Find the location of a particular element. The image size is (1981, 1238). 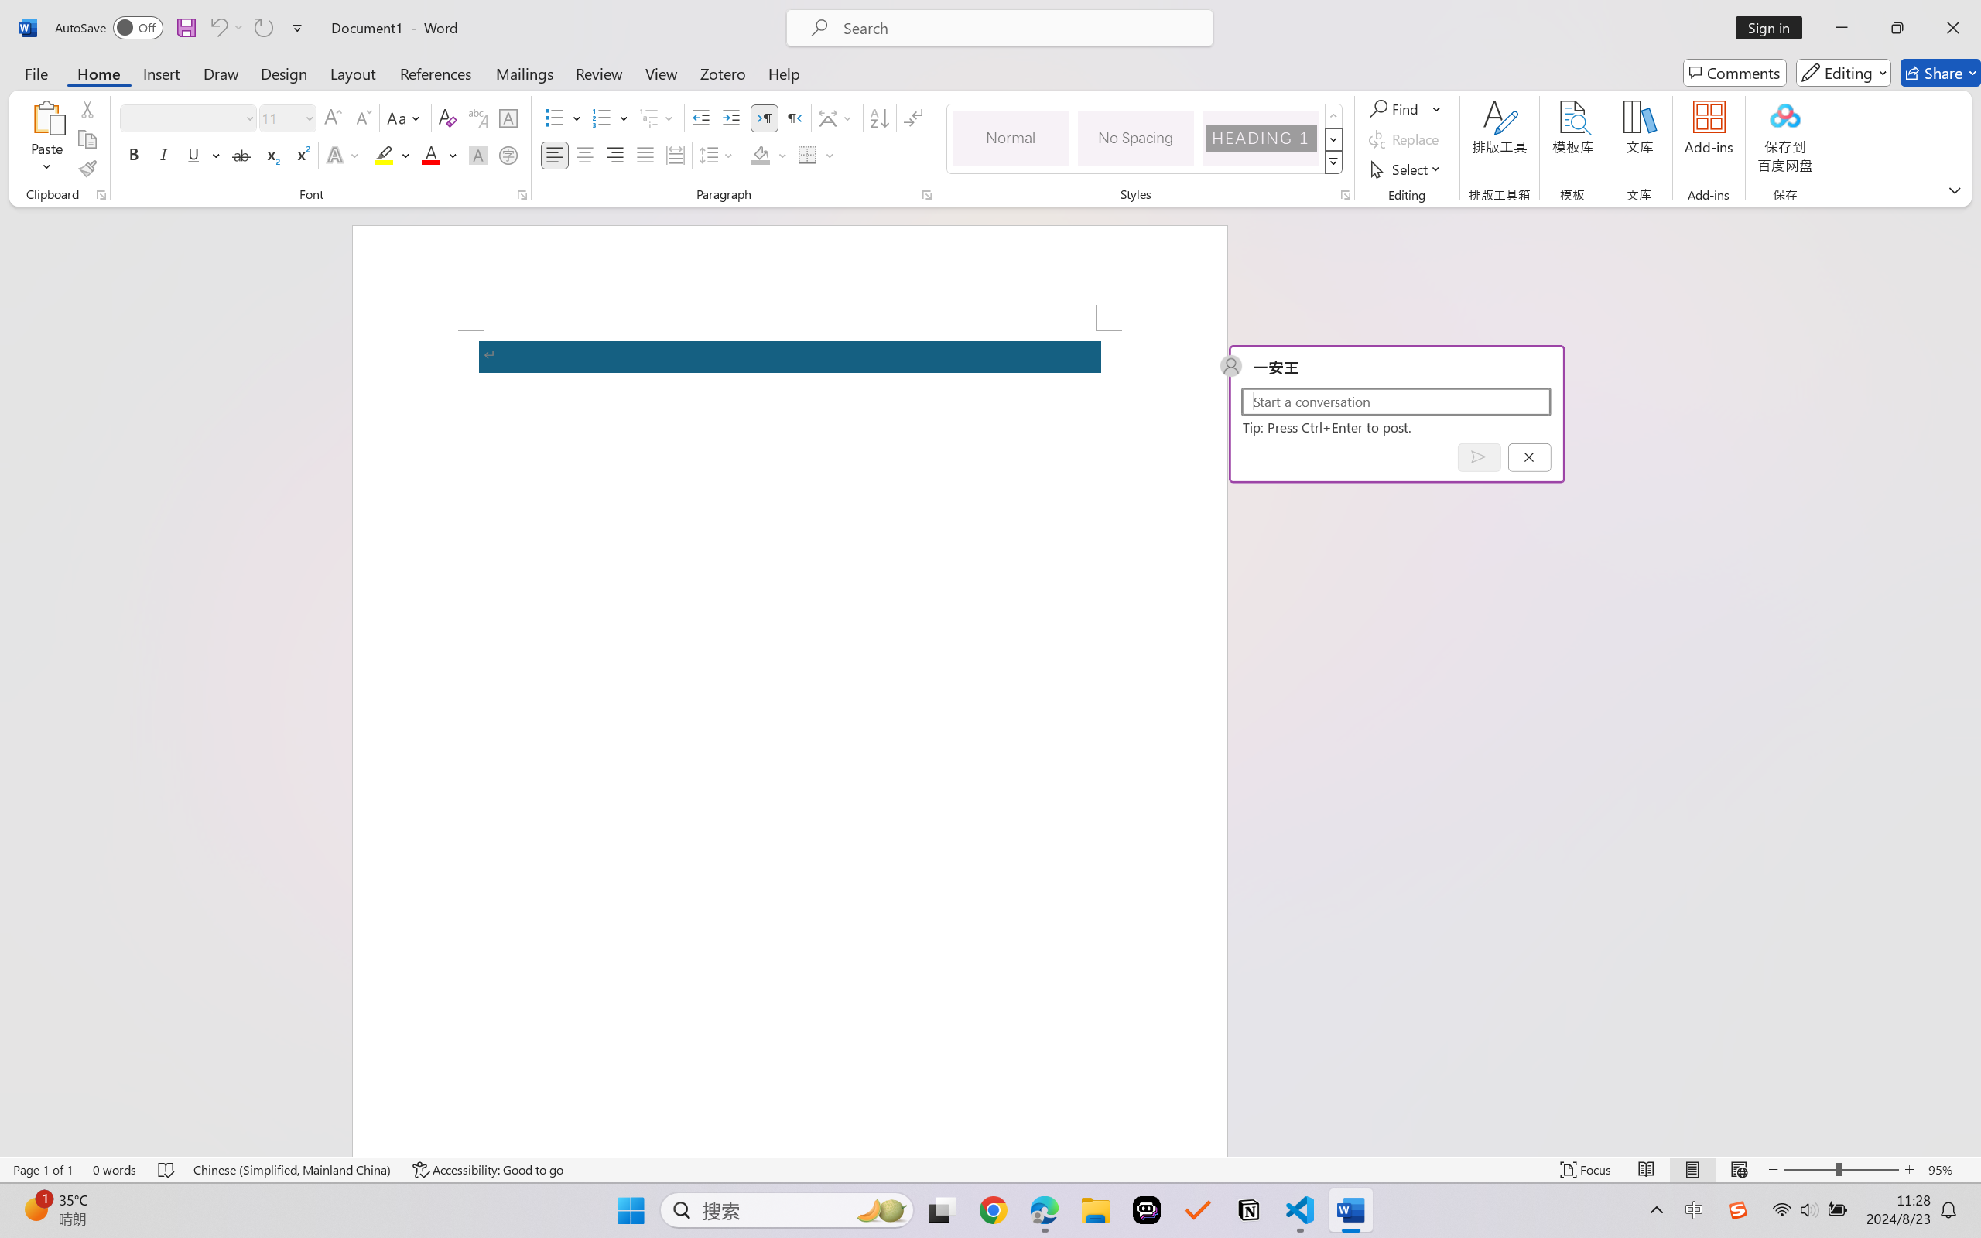

Repeat TCSCTranslate is located at coordinates (263, 28).